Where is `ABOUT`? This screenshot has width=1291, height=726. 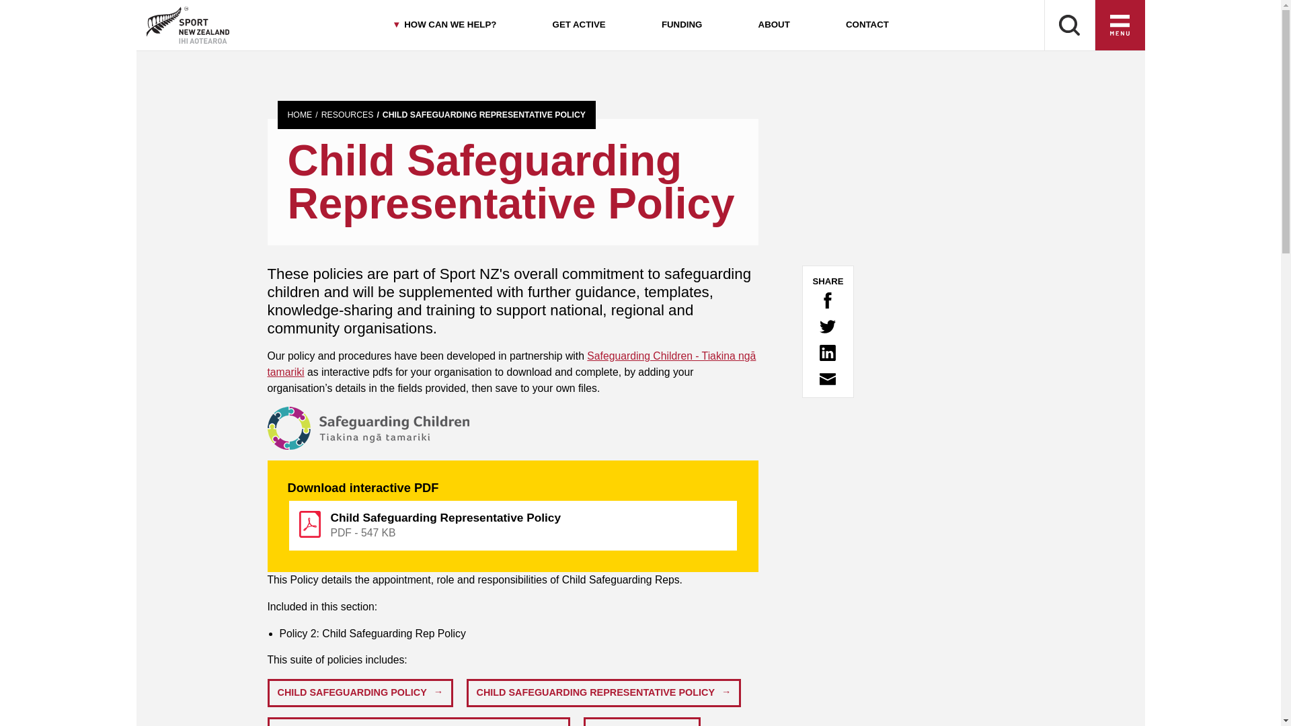 ABOUT is located at coordinates (773, 26).